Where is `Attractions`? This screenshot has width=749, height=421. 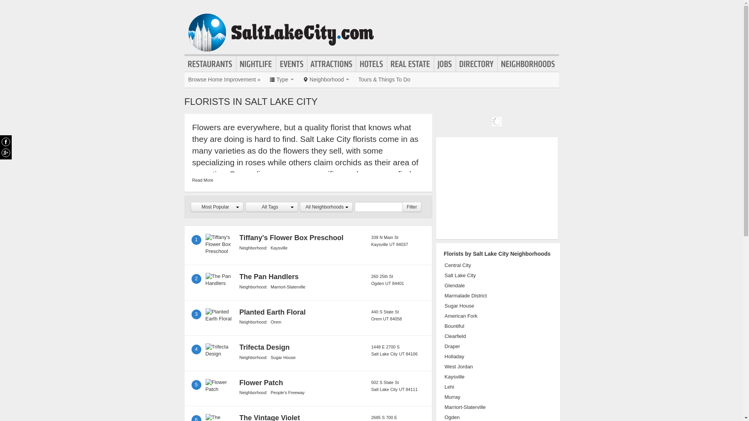 Attractions is located at coordinates (332, 64).